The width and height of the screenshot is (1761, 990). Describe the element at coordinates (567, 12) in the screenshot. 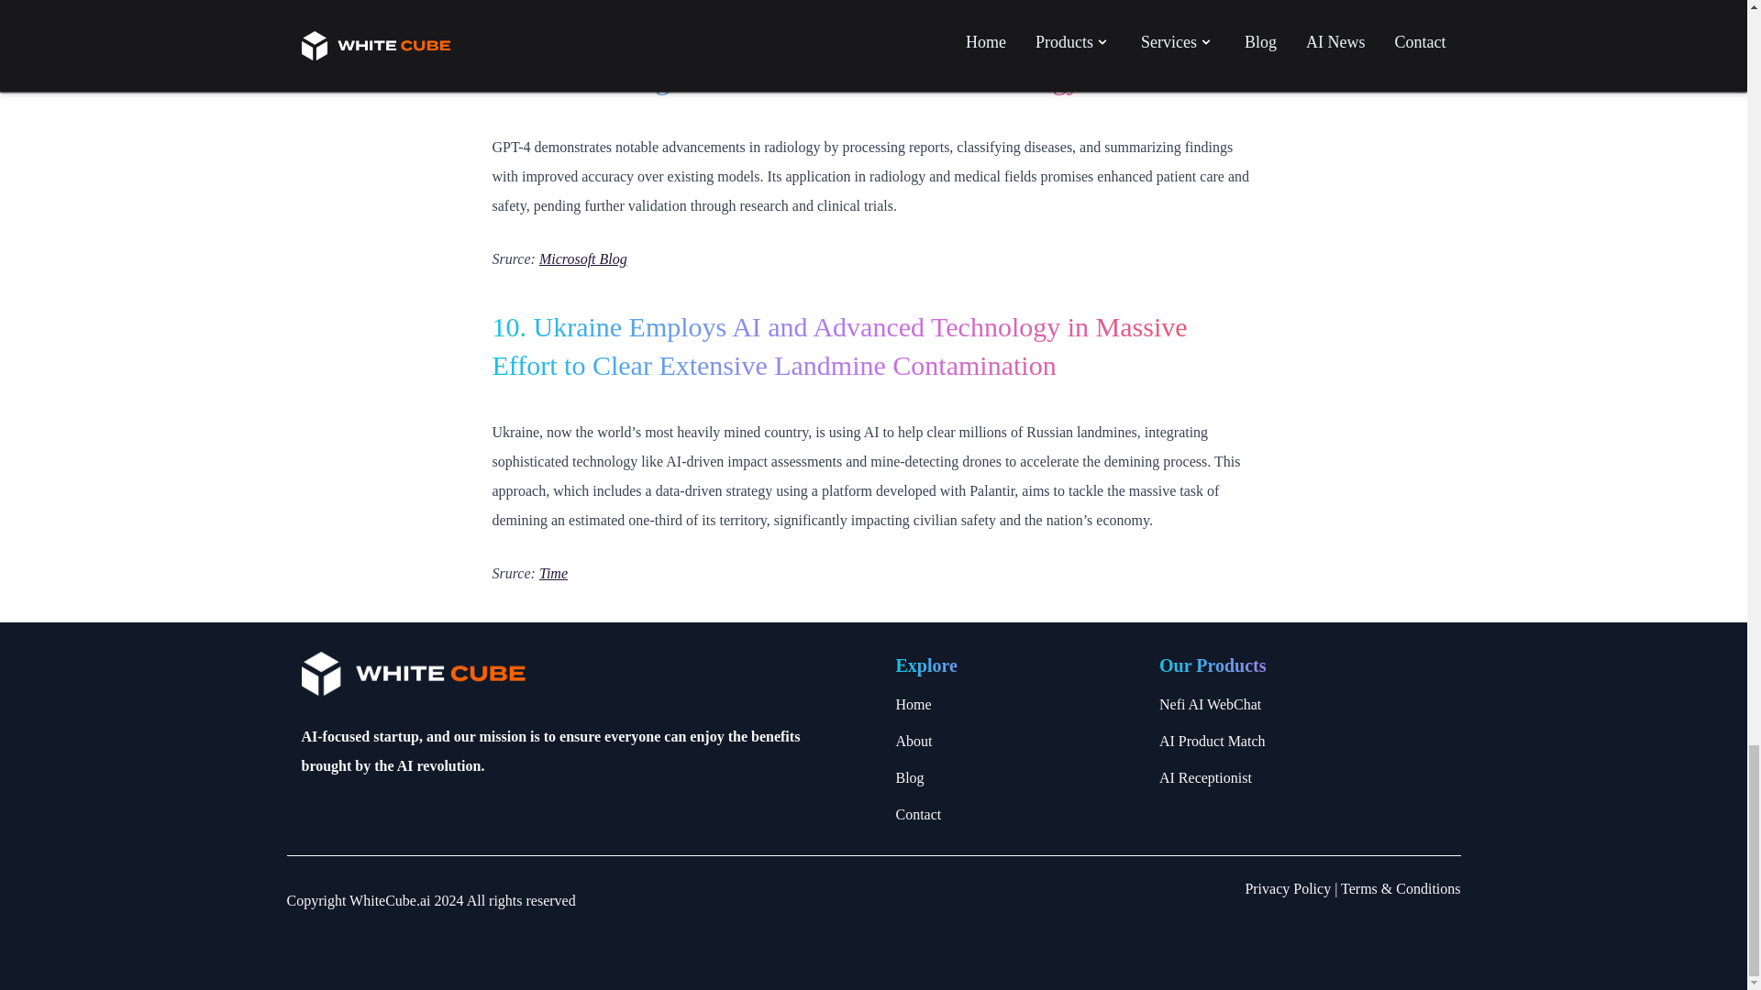

I see `AP News` at that location.